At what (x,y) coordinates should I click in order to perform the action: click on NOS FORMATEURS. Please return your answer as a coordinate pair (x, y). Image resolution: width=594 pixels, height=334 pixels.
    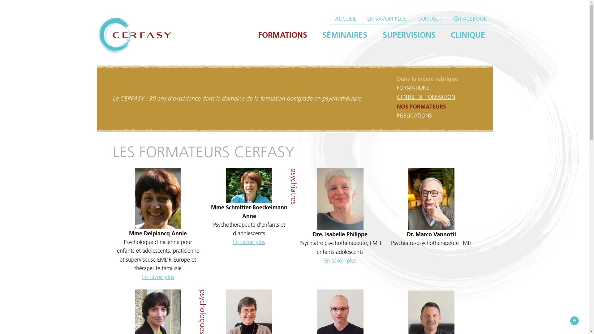
    Looking at the image, I should click on (421, 106).